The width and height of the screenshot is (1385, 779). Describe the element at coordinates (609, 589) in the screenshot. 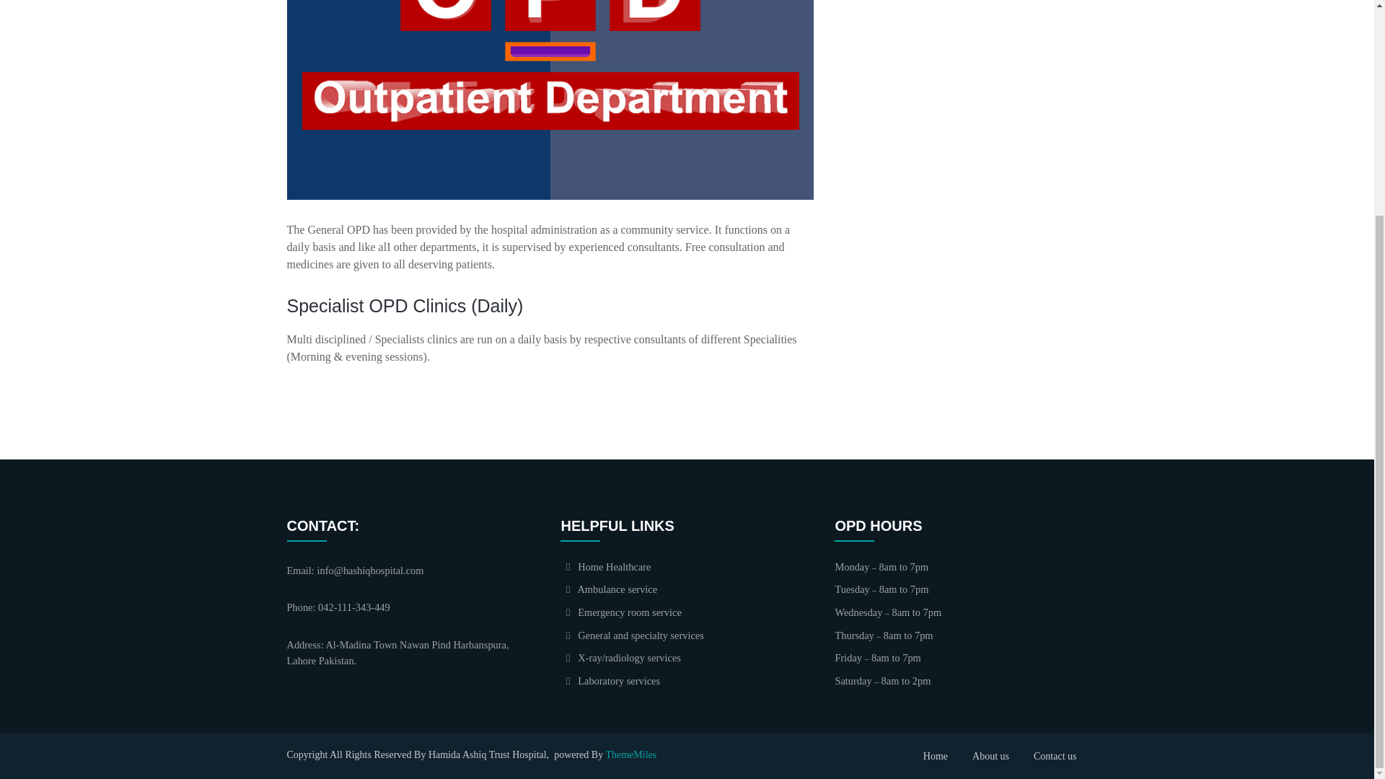

I see `Ambulance service` at that location.